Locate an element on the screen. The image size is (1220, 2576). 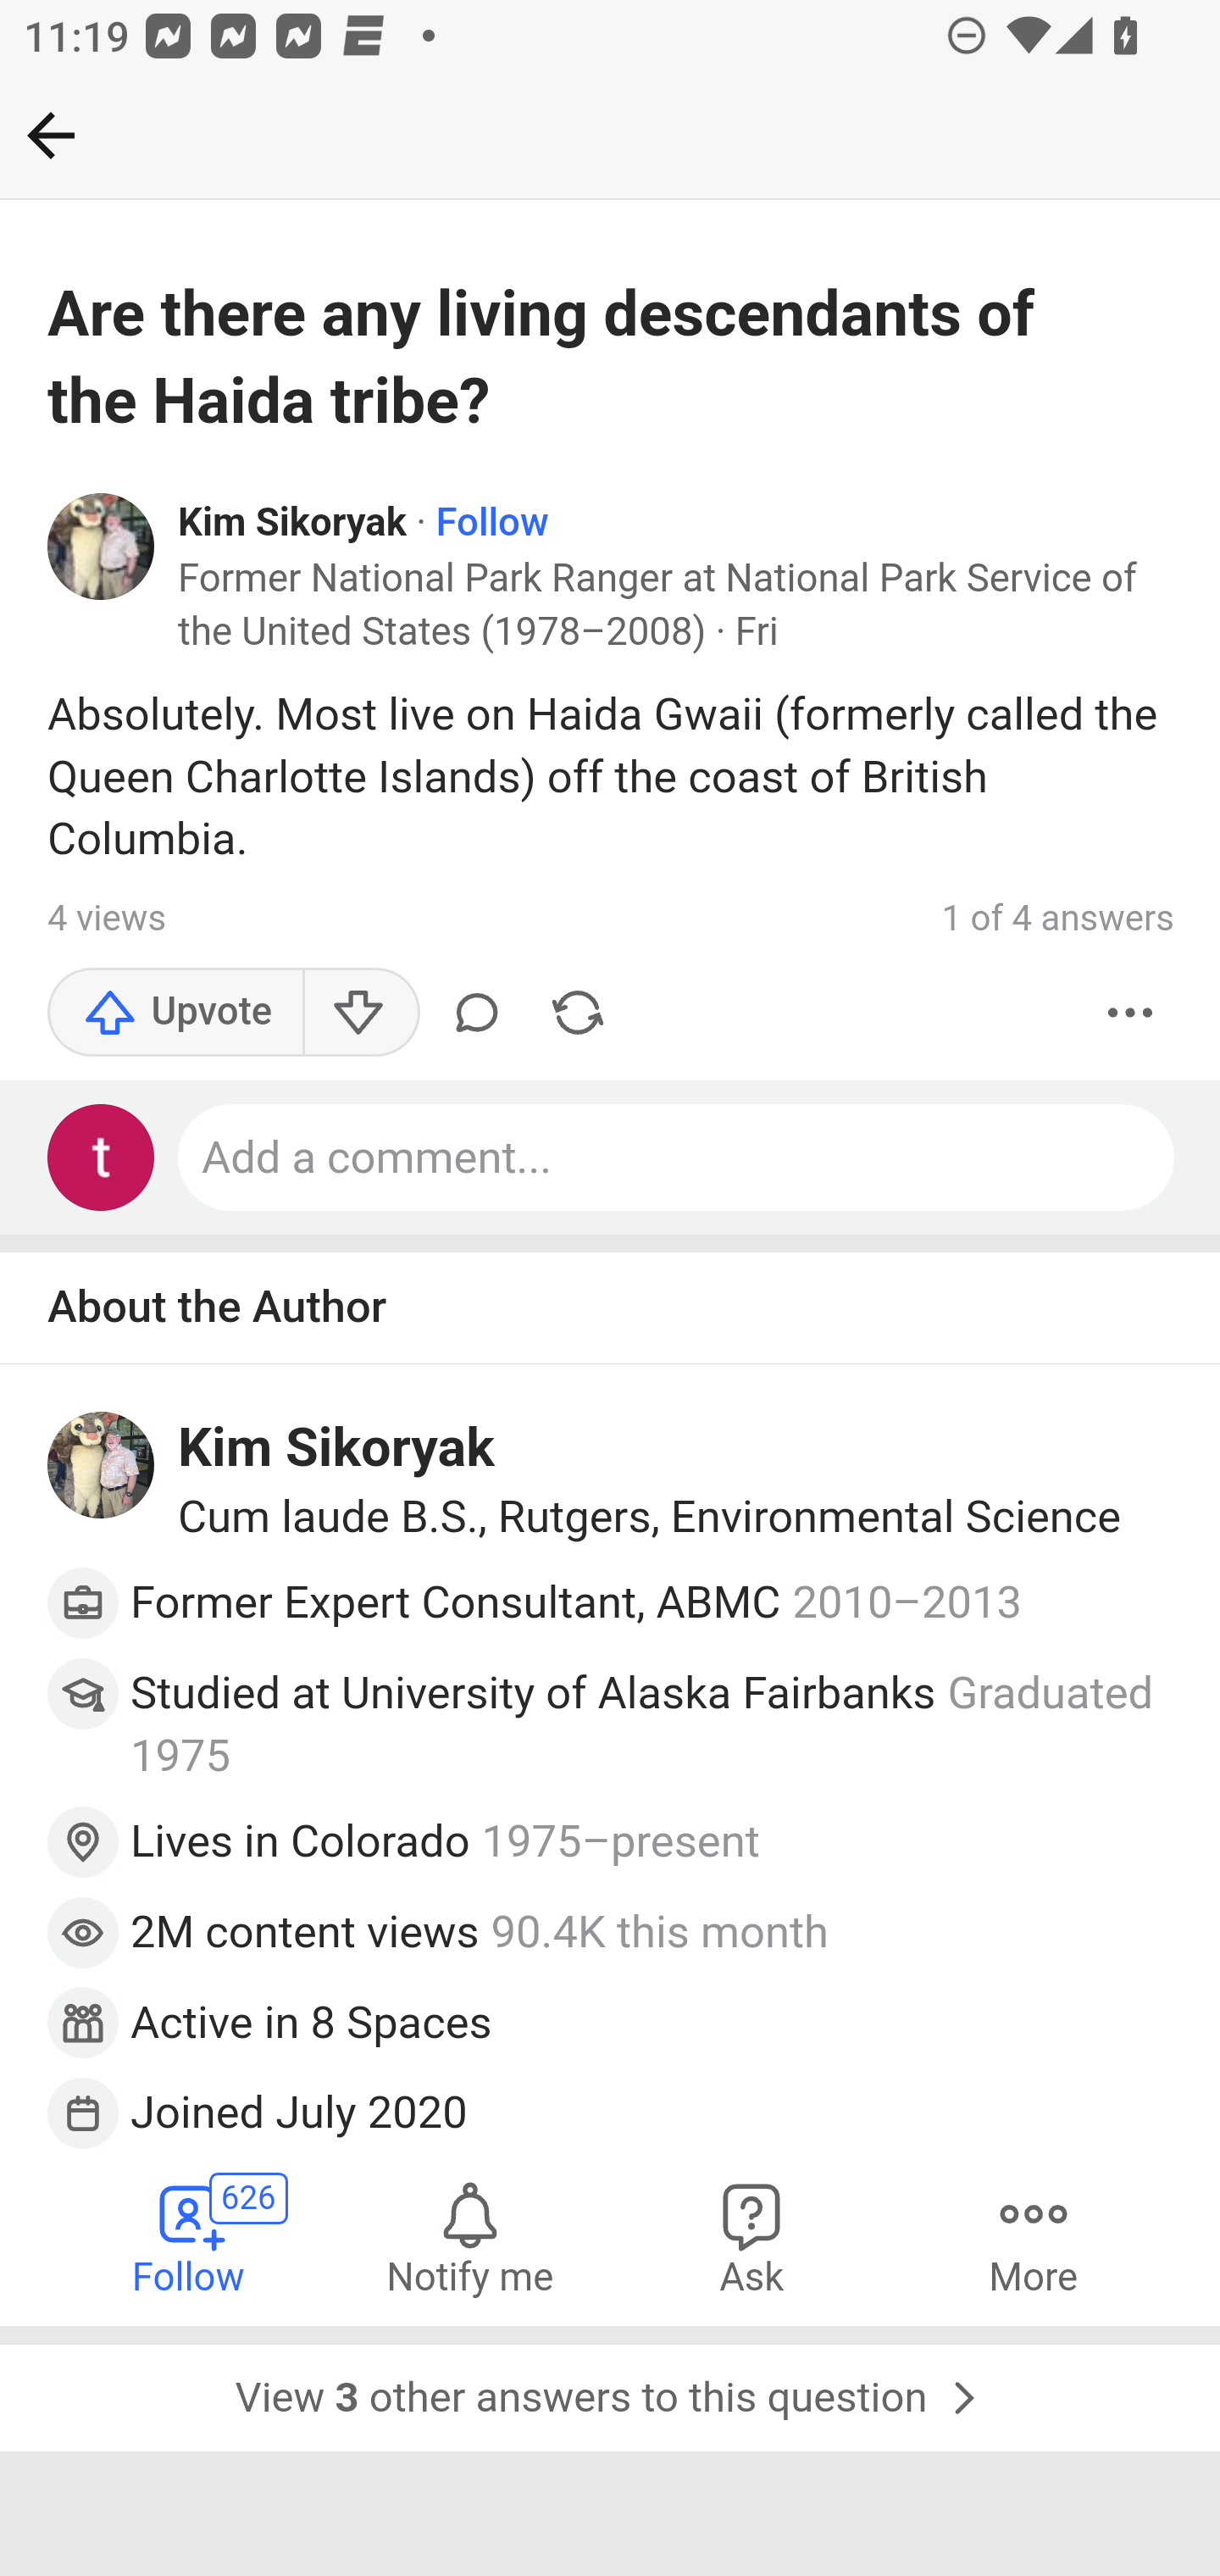
Downvote is located at coordinates (359, 1013).